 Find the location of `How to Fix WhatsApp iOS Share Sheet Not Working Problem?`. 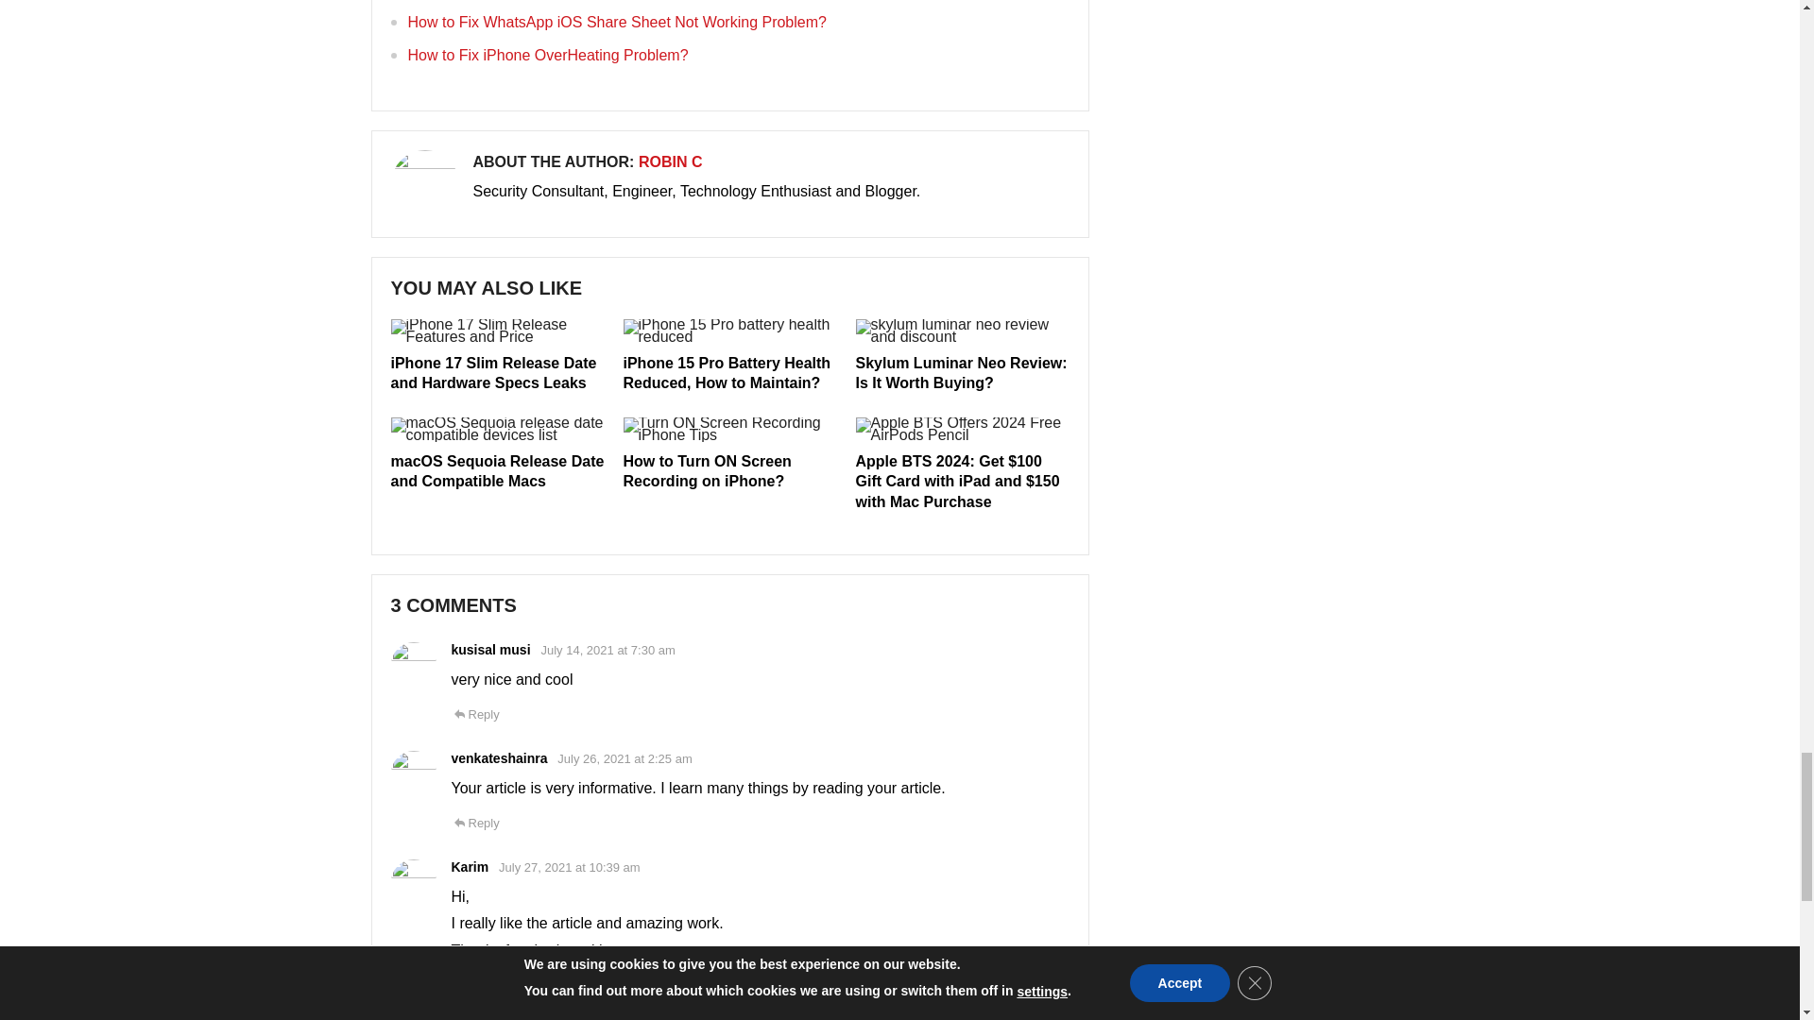

How to Fix WhatsApp iOS Share Sheet Not Working Problem? is located at coordinates (618, 23).